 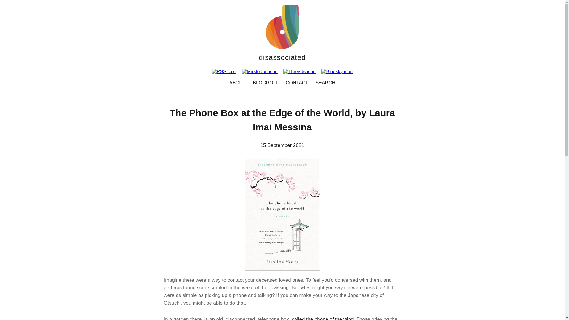 What do you see at coordinates (226, 71) in the screenshot?
I see `disassociated RSS feed` at bounding box center [226, 71].